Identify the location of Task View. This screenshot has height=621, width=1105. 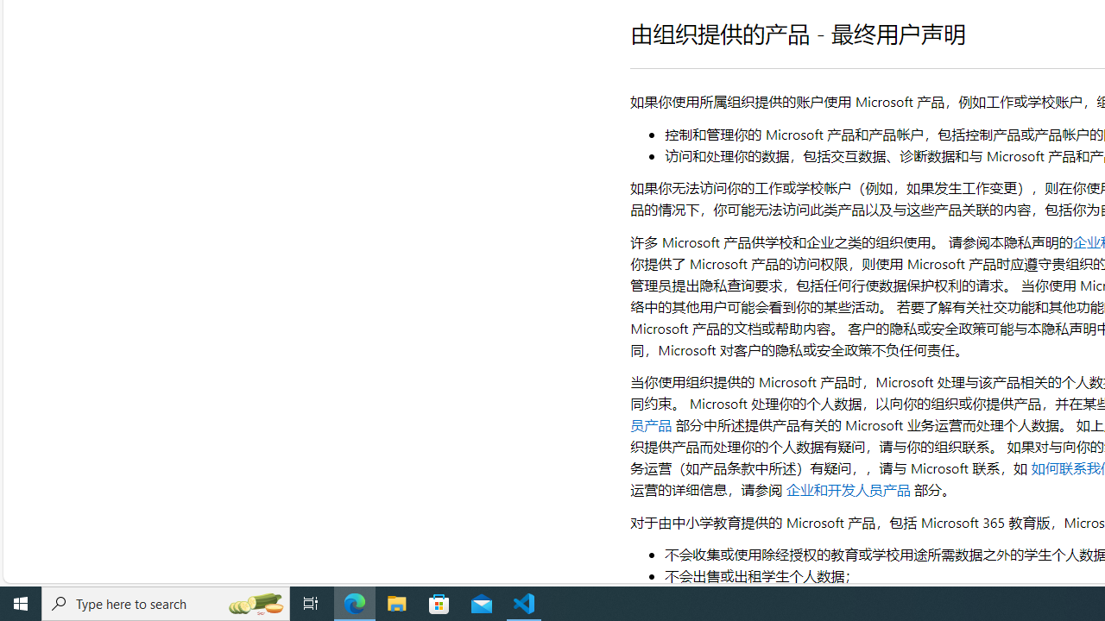
(311, 604).